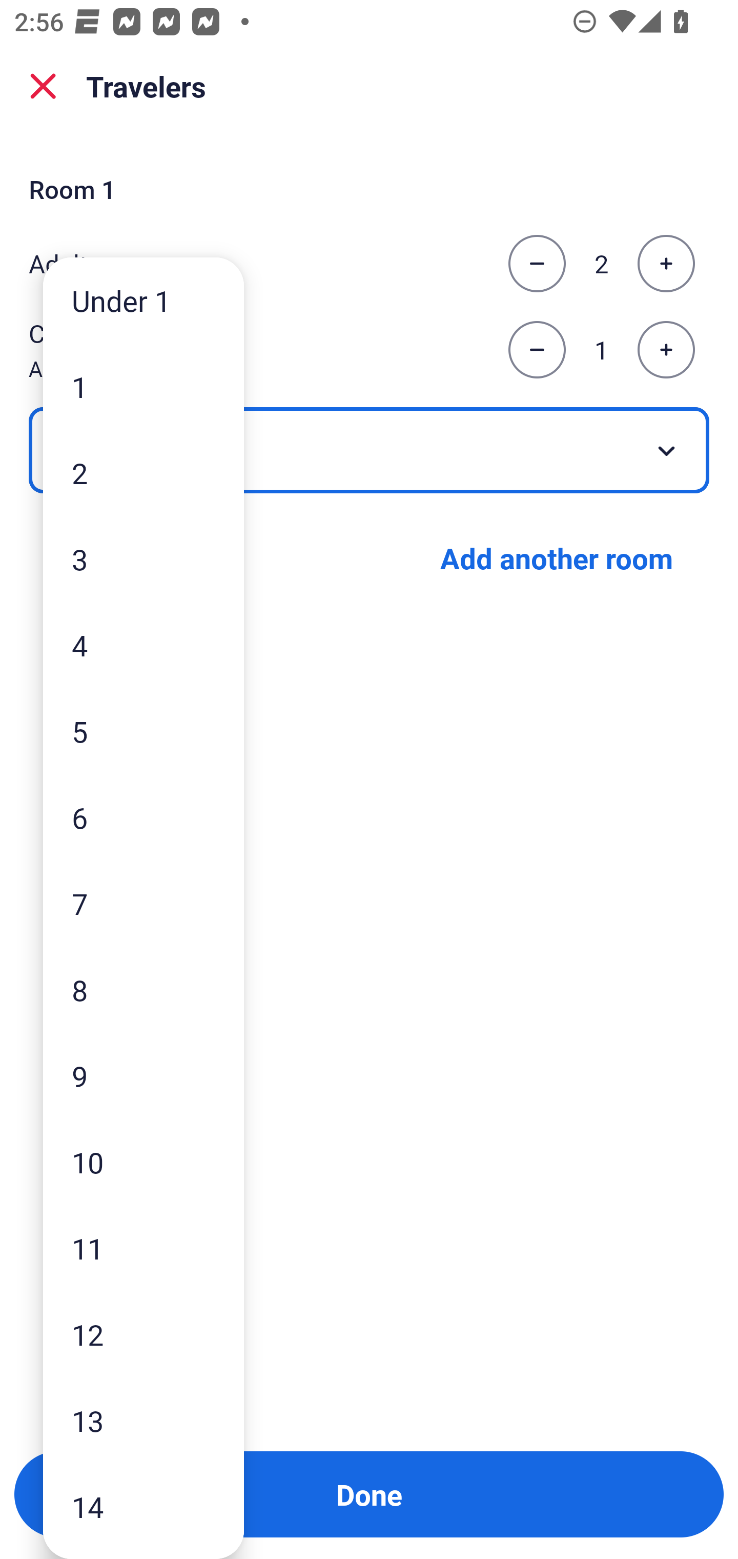  Describe the element at coordinates (143, 904) in the screenshot. I see `7` at that location.